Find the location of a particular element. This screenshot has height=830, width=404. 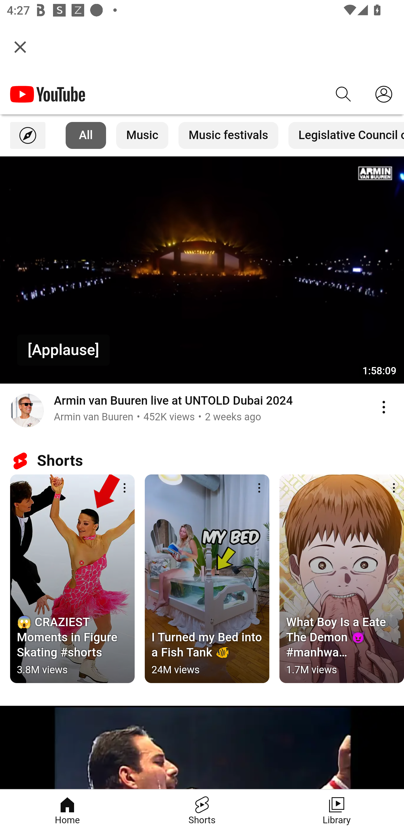

Account is located at coordinates (384, 94).